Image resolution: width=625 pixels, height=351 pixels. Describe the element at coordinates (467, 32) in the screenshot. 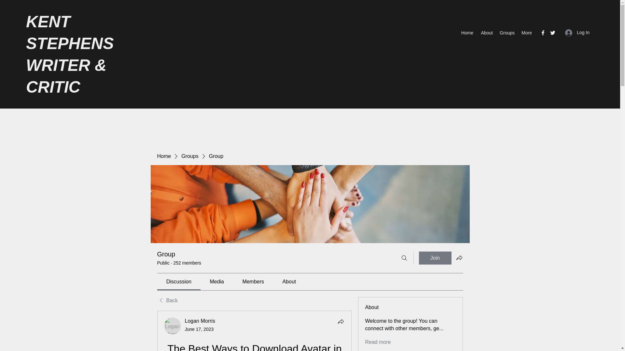

I see `Home` at that location.